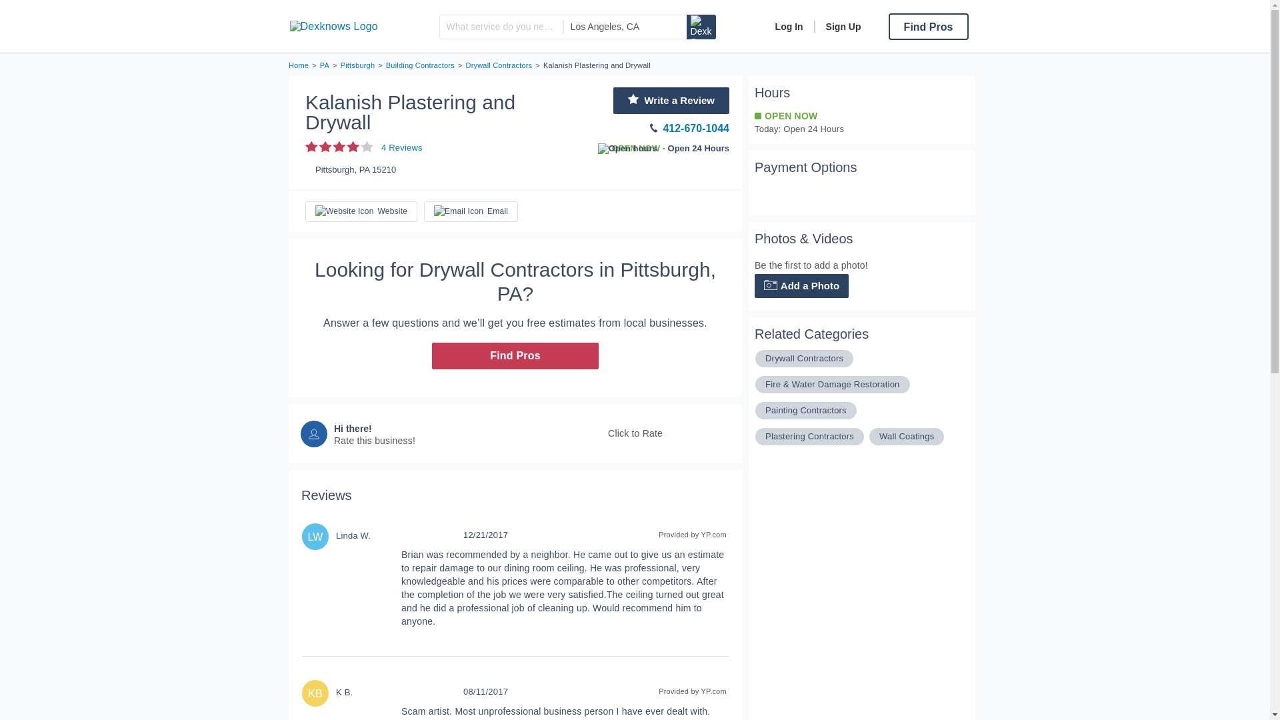  I want to click on Find, so click(701, 27).